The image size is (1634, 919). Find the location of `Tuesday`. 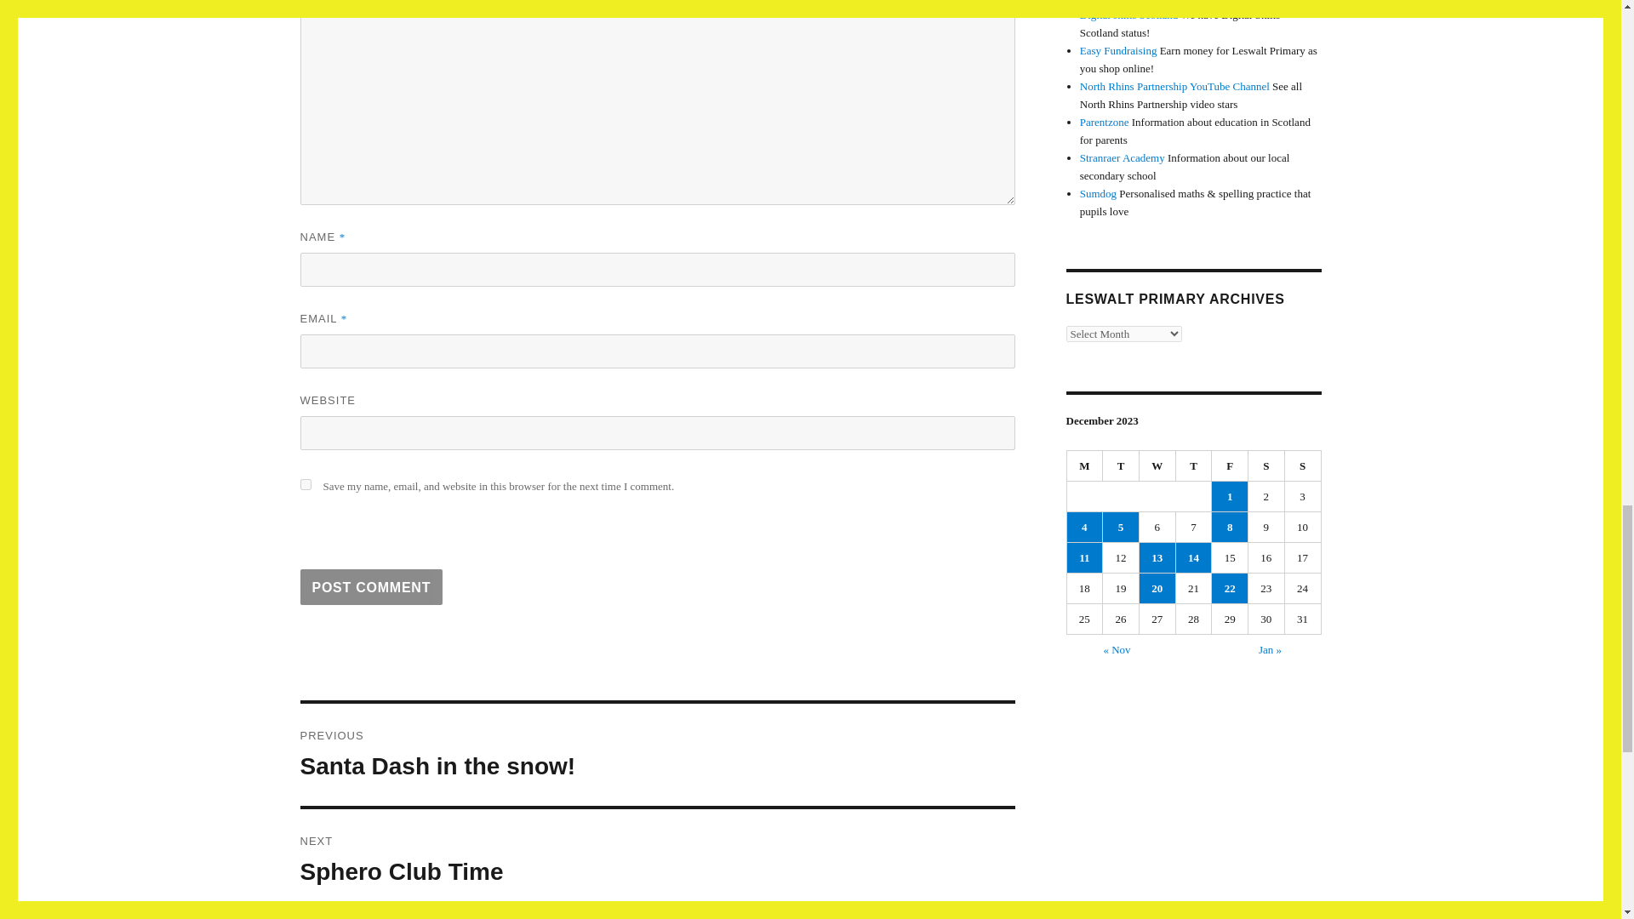

Tuesday is located at coordinates (1121, 466).